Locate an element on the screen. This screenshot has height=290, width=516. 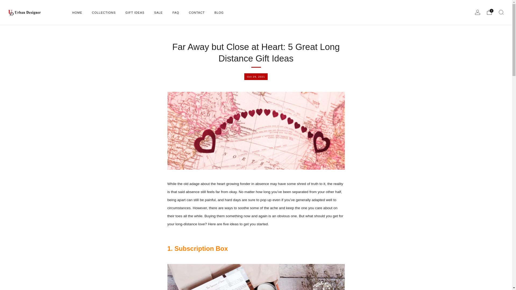
COLLECTIONS is located at coordinates (104, 12).